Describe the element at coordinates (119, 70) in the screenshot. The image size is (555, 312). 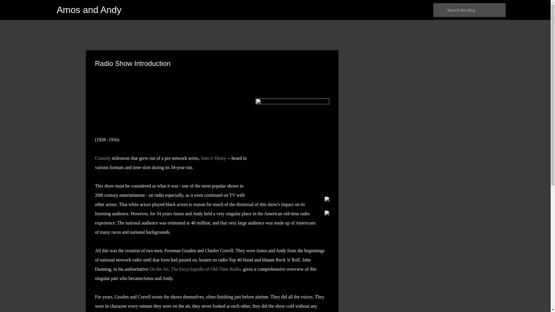
I see `author profile` at that location.